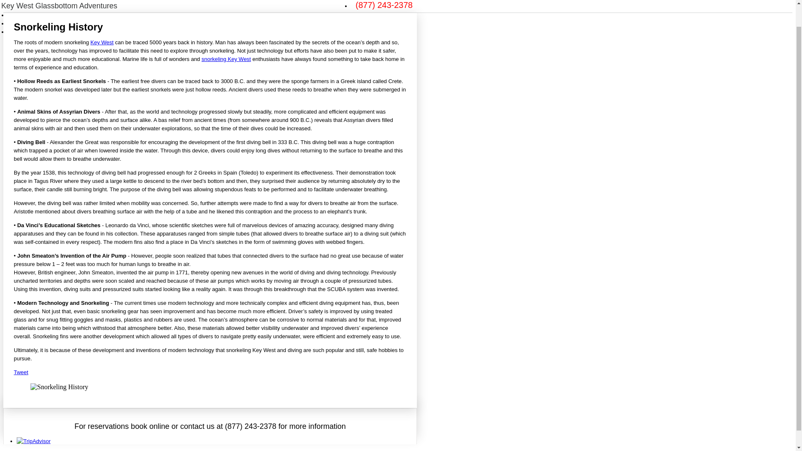 This screenshot has width=802, height=451. Describe the element at coordinates (325, 5) in the screenshot. I see `Our Coral Reef` at that location.